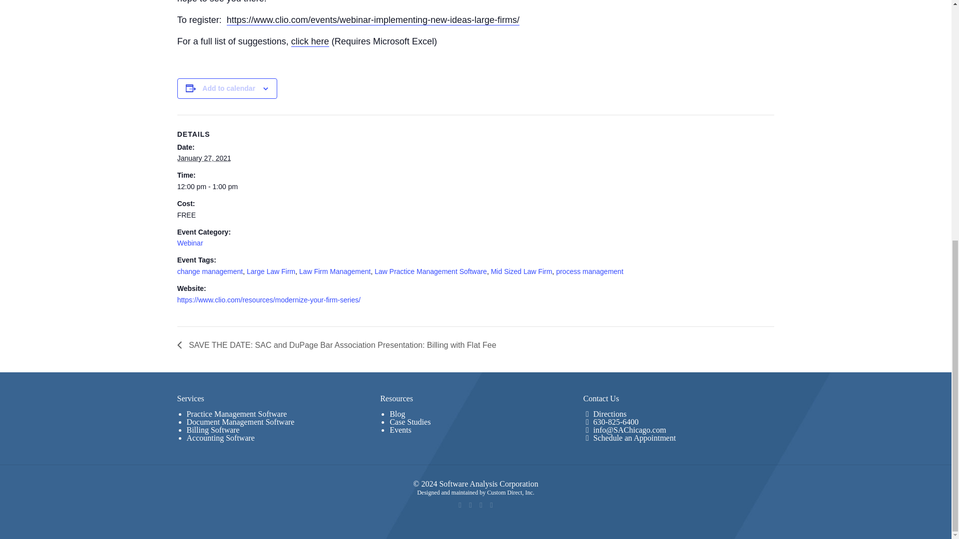 This screenshot has width=959, height=539. What do you see at coordinates (470, 187) in the screenshot?
I see `2021-01-27` at bounding box center [470, 187].